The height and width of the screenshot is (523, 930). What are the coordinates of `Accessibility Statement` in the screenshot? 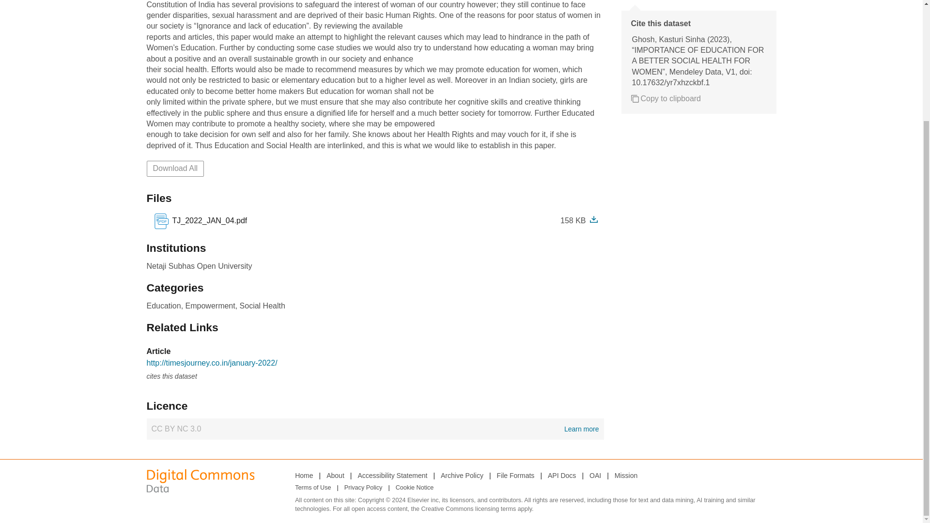 It's located at (392, 475).